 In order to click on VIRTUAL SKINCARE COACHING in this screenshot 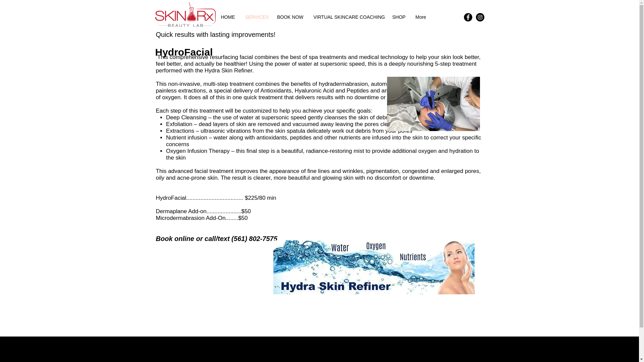, I will do `click(348, 17)`.